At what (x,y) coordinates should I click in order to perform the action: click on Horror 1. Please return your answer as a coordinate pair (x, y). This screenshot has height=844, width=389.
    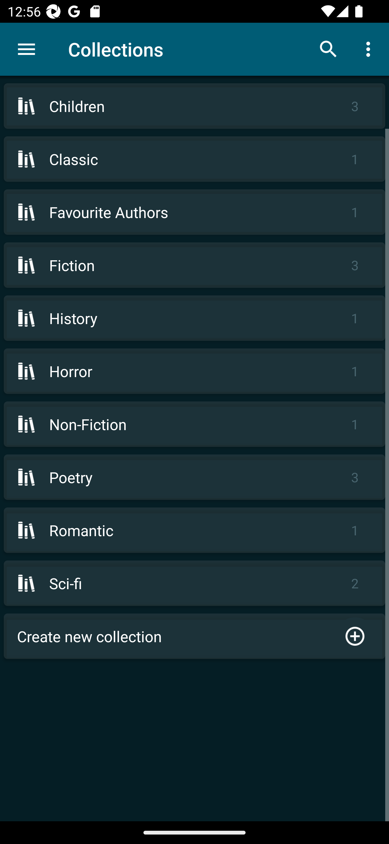
    Looking at the image, I should click on (194, 371).